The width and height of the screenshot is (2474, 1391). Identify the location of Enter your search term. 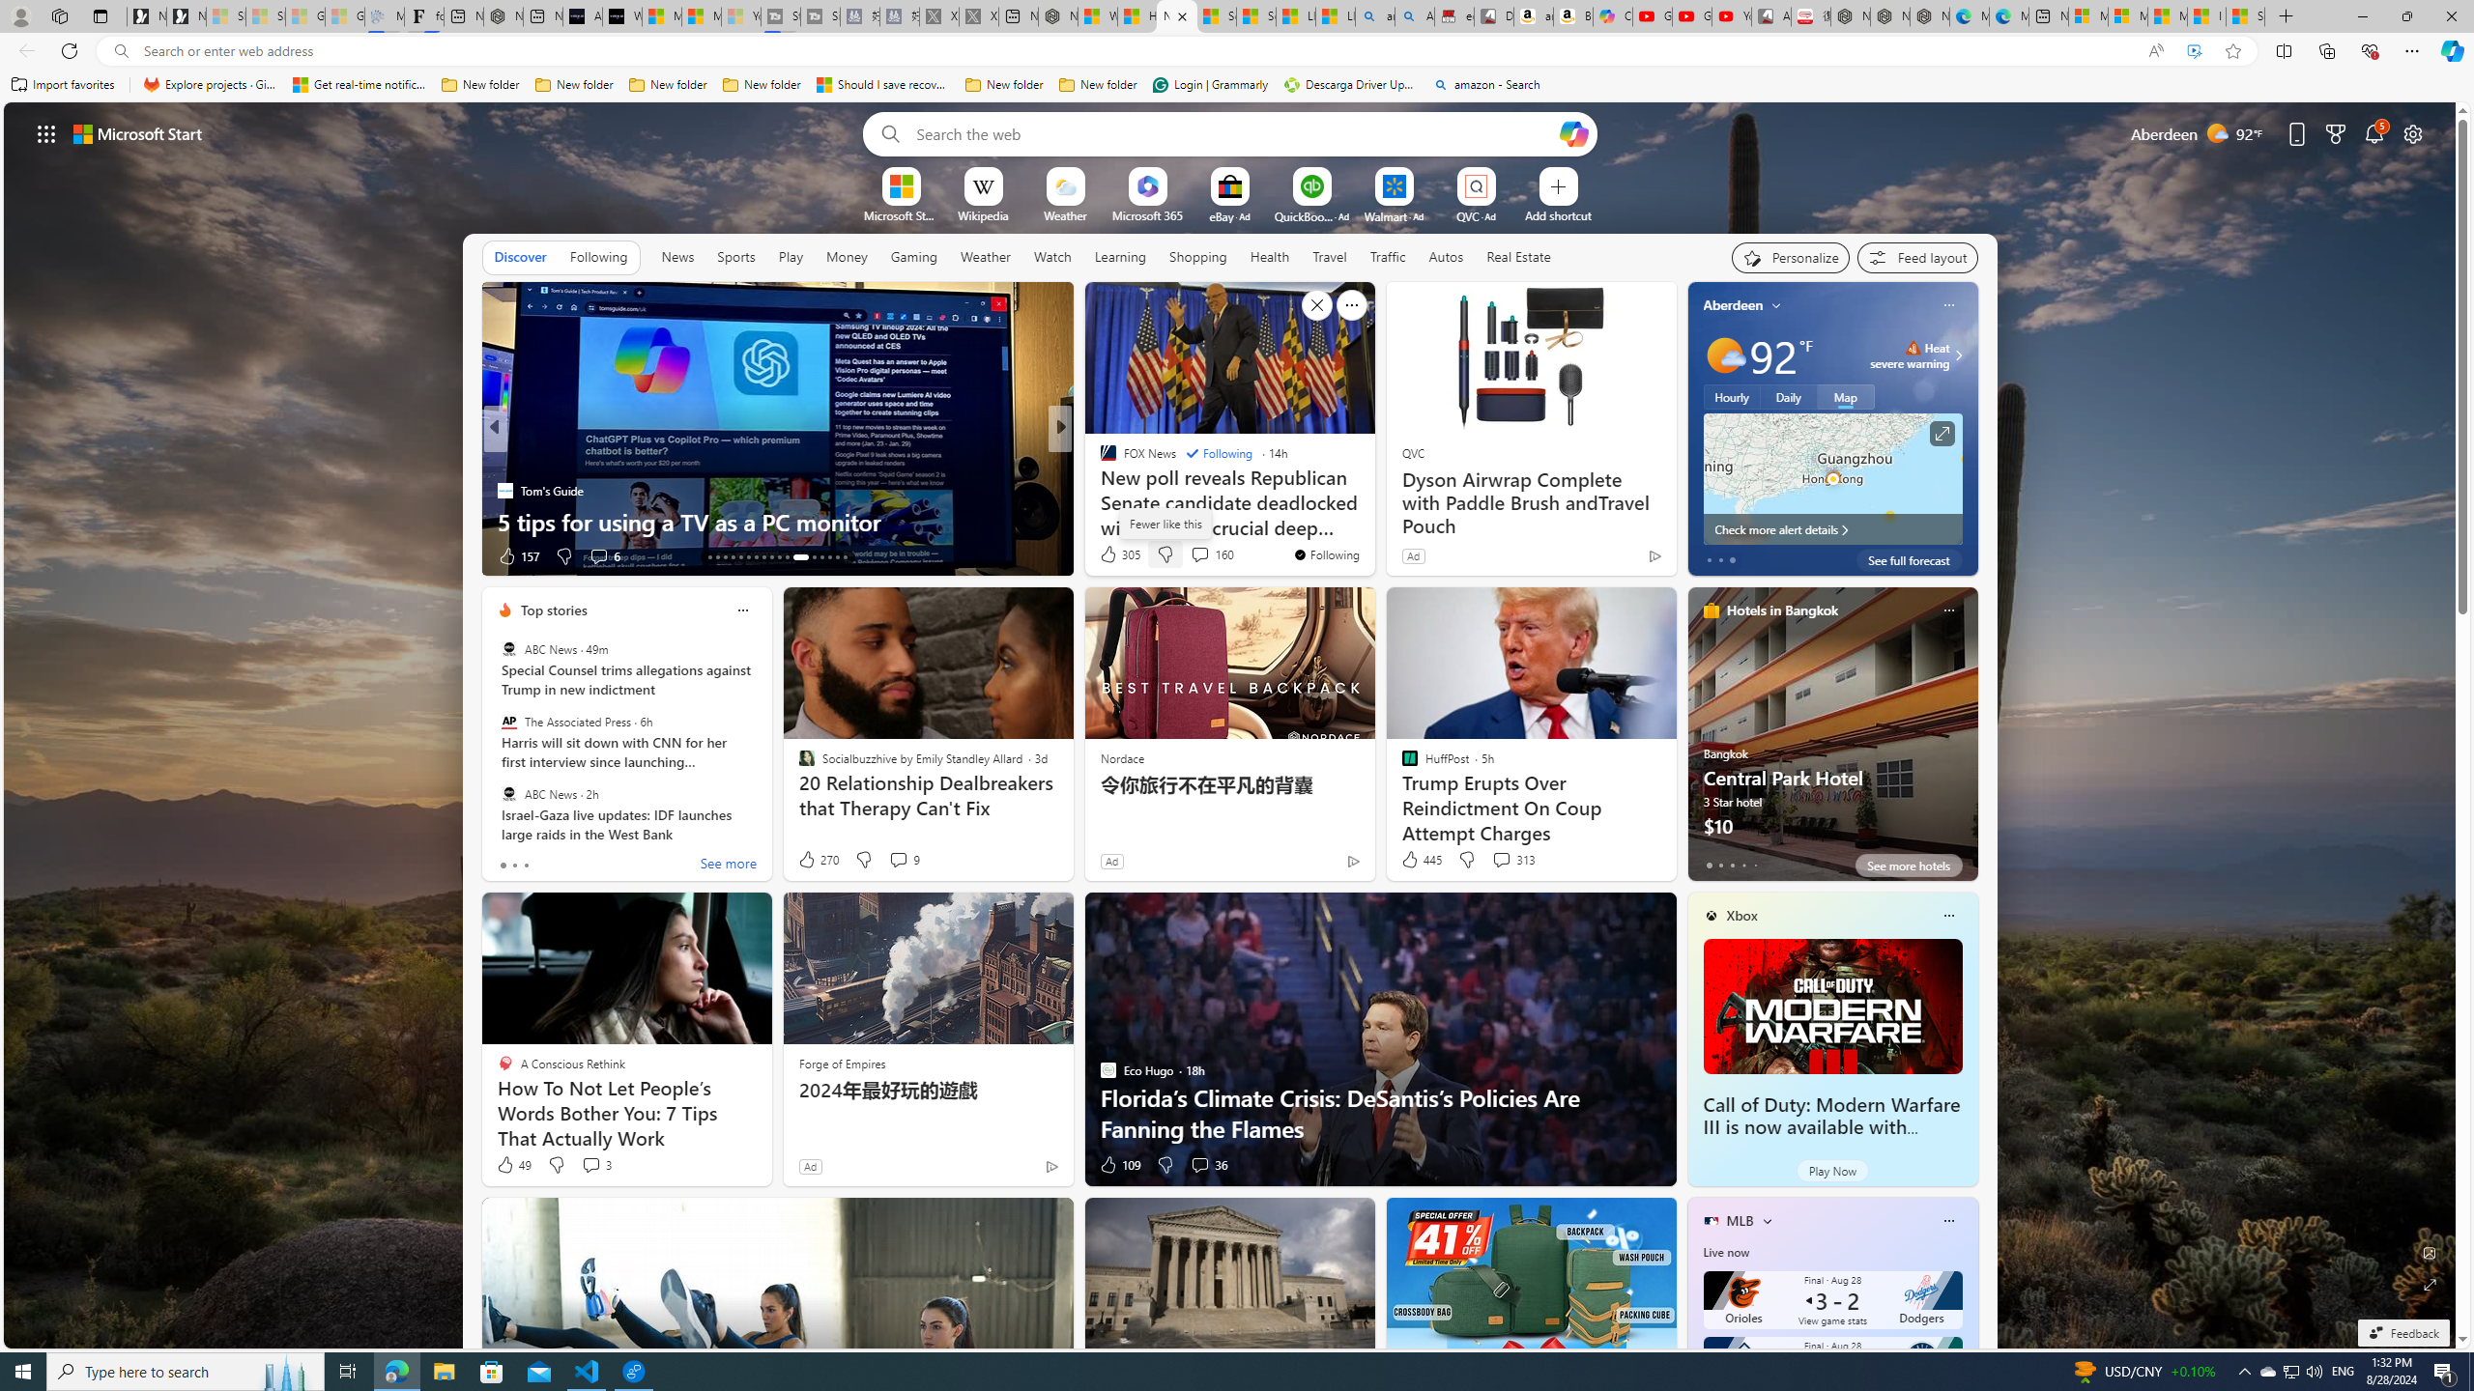
(1234, 133).